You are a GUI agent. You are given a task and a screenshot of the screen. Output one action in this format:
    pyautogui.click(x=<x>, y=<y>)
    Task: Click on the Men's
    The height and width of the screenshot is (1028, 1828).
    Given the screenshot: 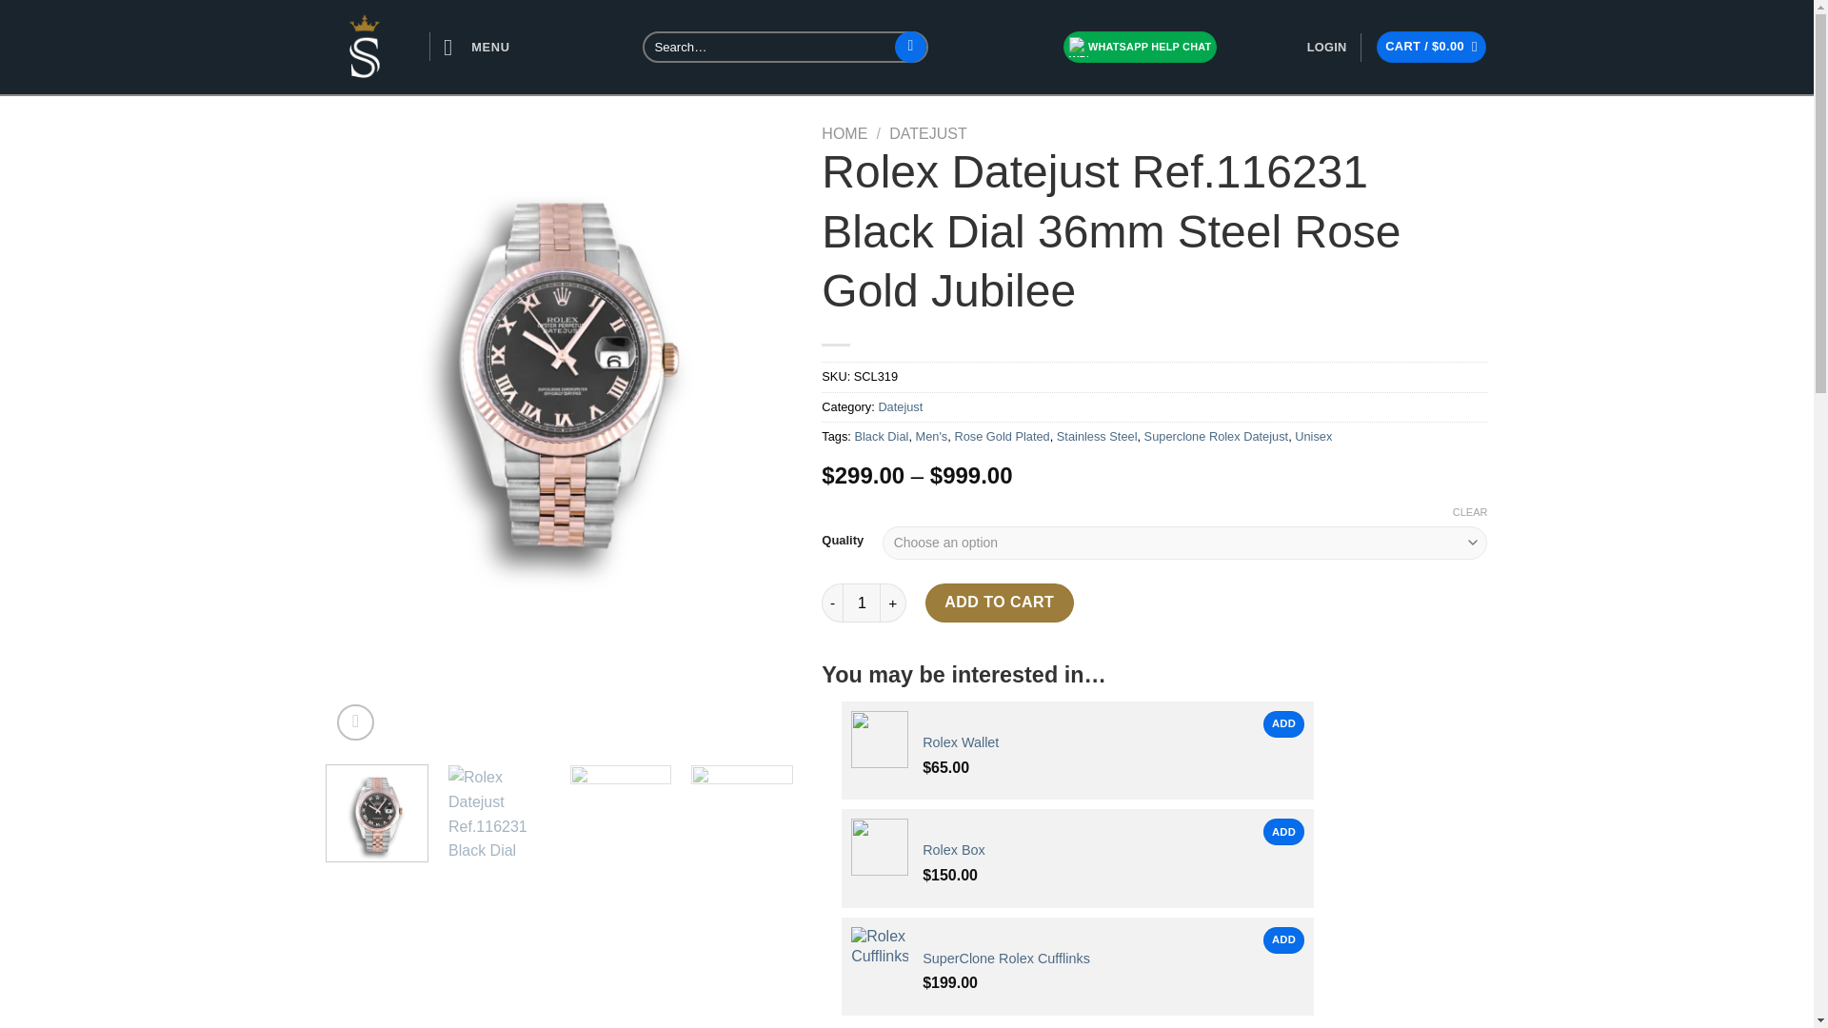 What is the action you would take?
    pyautogui.click(x=931, y=436)
    